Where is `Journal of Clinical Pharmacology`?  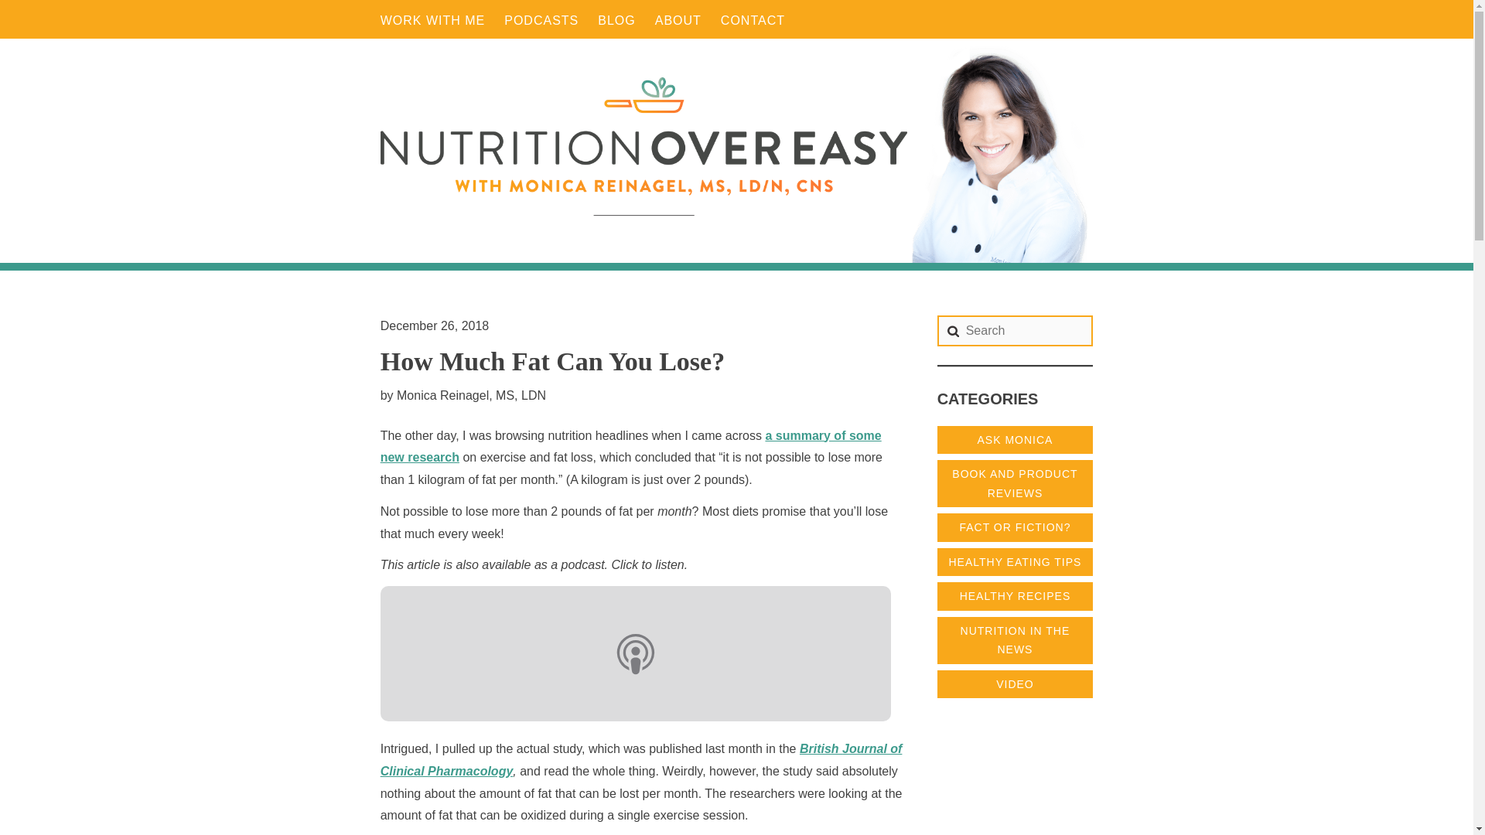
Journal of Clinical Pharmacology is located at coordinates (641, 759).